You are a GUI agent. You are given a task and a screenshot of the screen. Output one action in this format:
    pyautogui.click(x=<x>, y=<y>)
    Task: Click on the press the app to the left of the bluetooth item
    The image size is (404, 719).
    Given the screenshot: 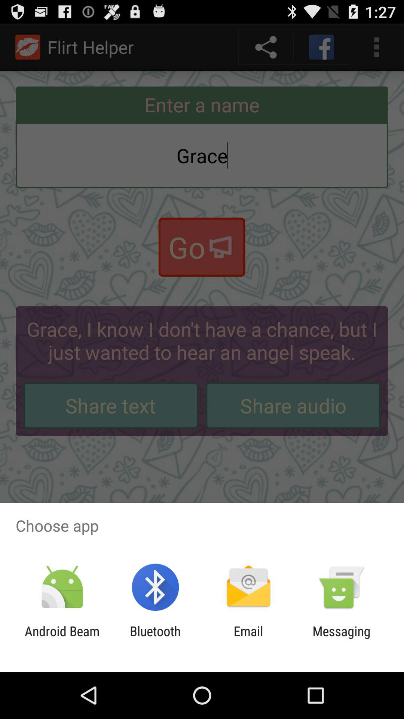 What is the action you would take?
    pyautogui.click(x=62, y=639)
    